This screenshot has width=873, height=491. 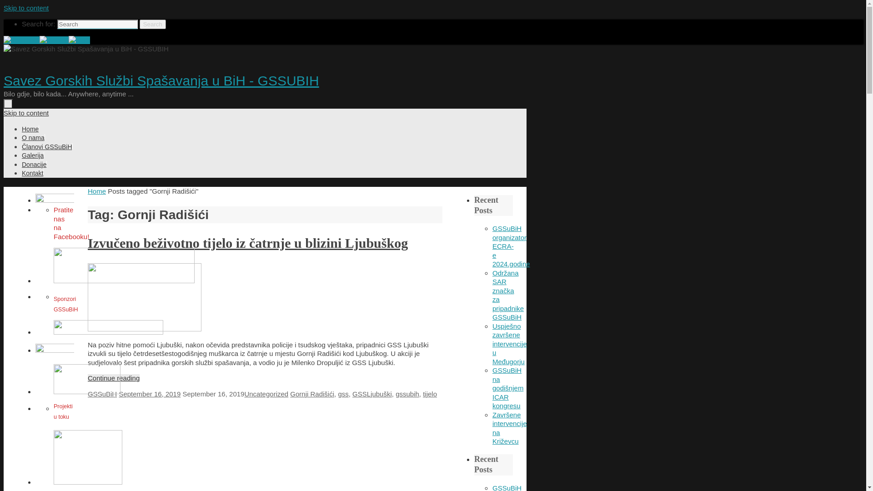 I want to click on Home, so click(x=97, y=191).